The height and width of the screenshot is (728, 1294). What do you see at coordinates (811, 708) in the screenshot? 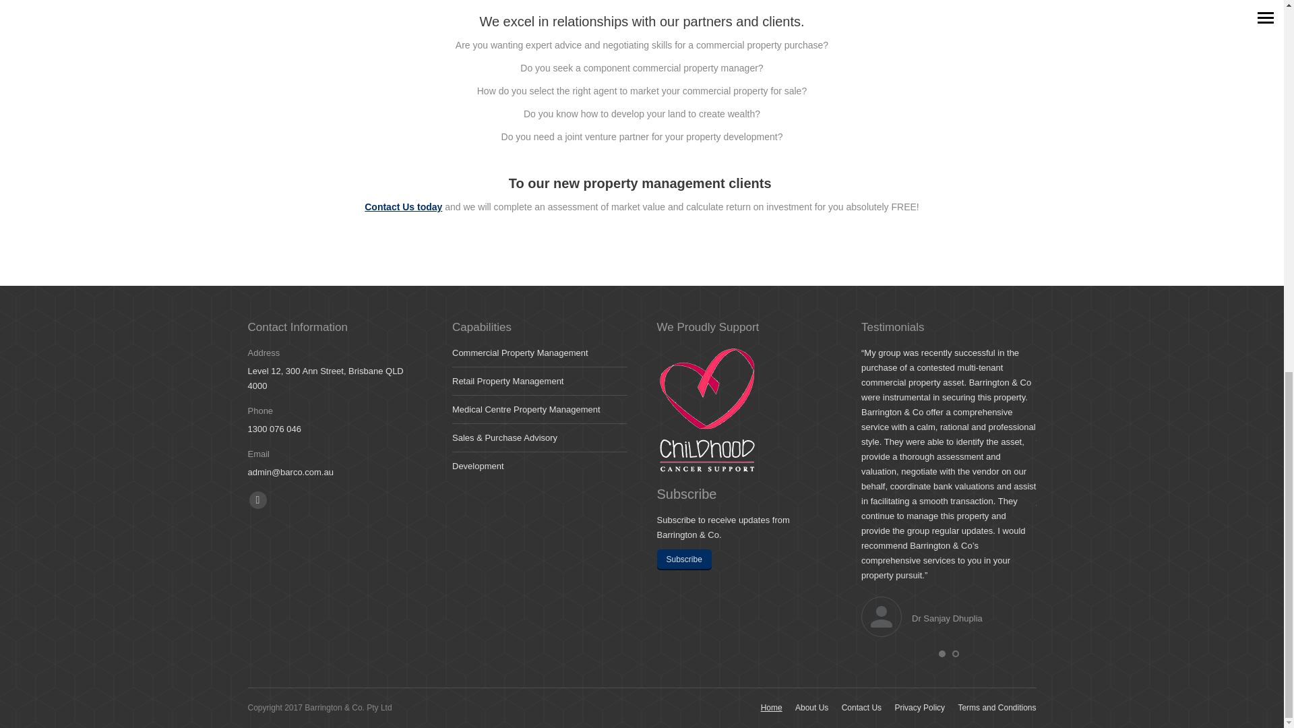
I see `About Us` at bounding box center [811, 708].